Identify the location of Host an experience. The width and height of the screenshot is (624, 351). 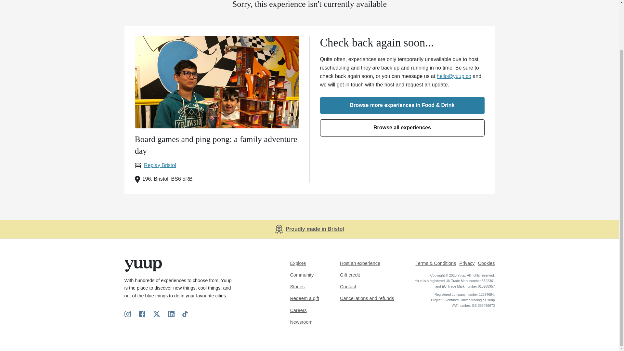
(360, 263).